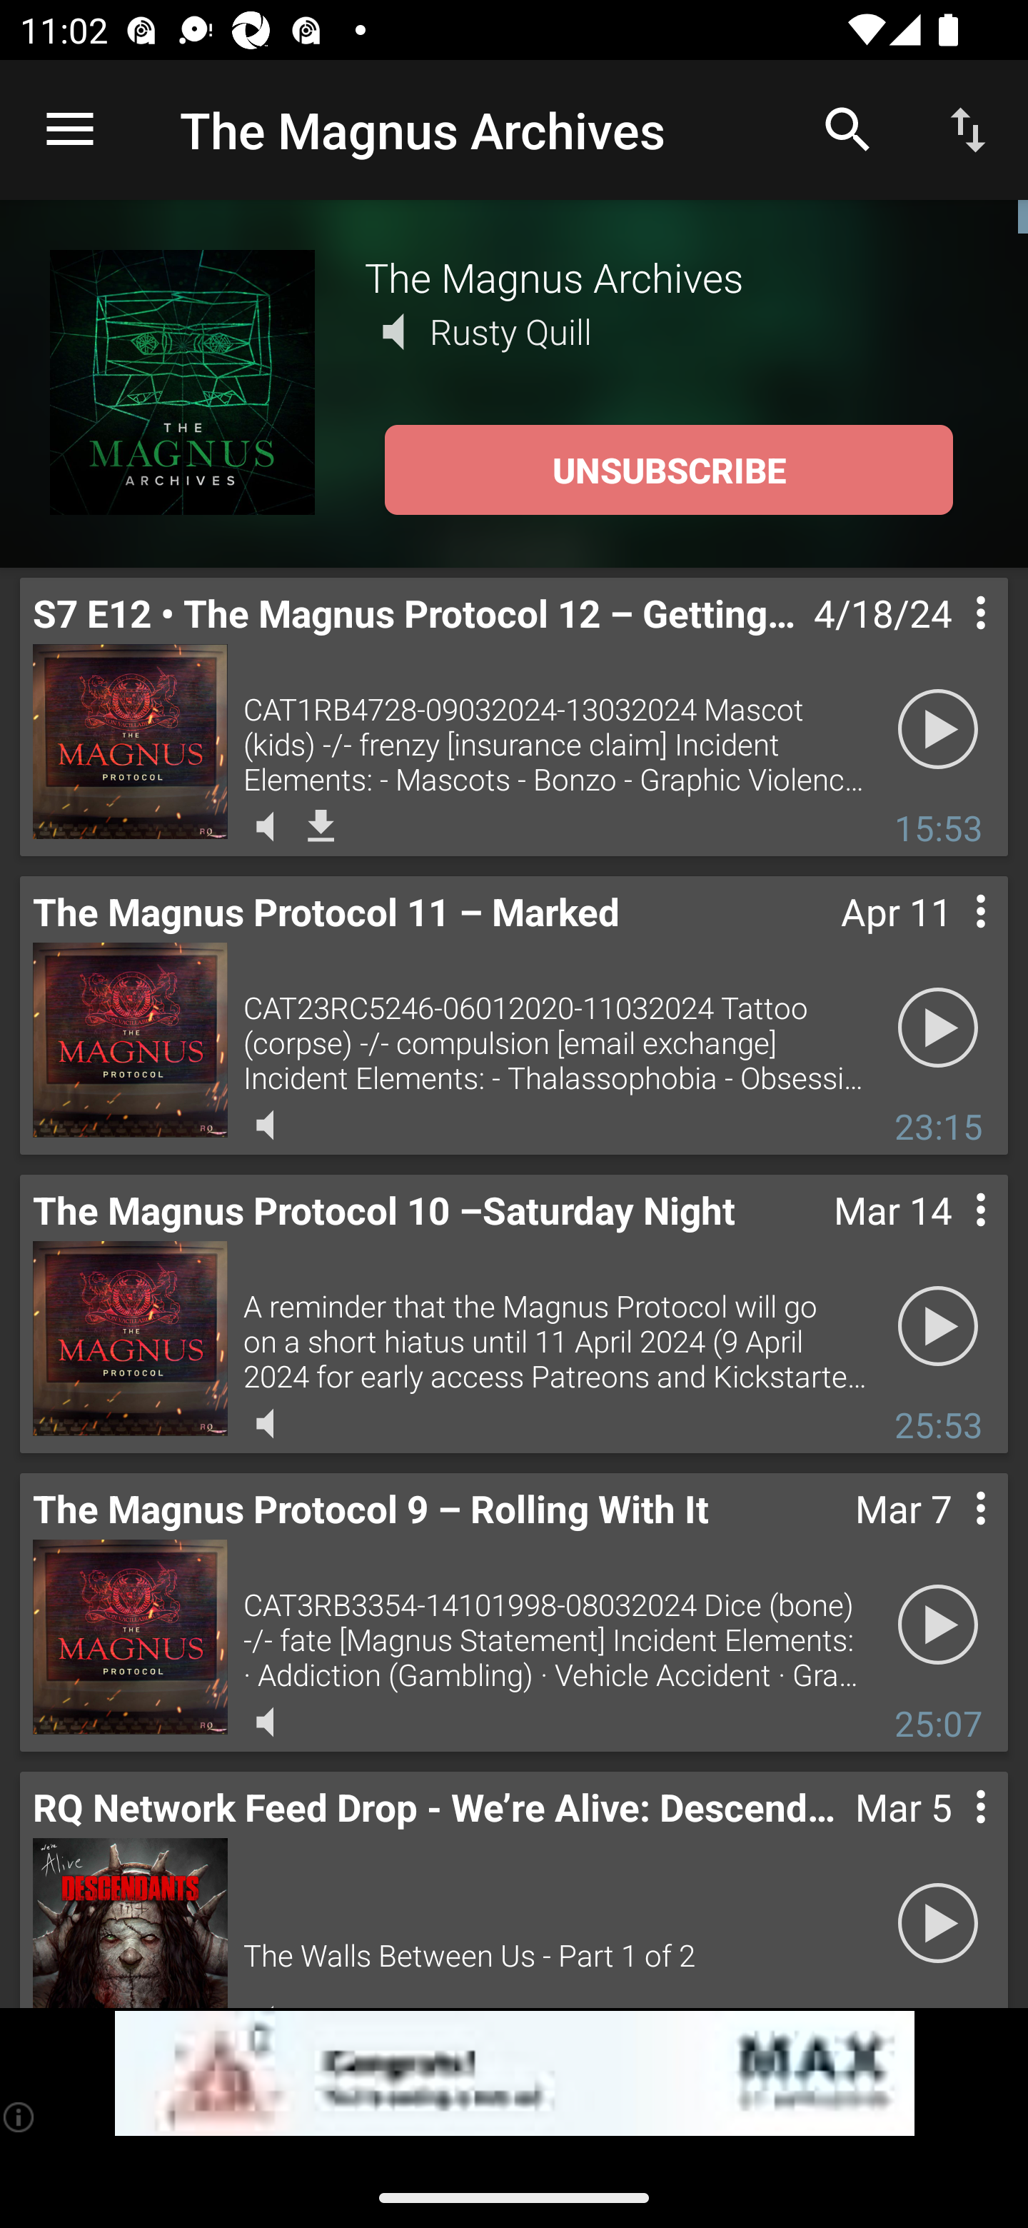 Image resolution: width=1028 pixels, height=2228 pixels. I want to click on Contextual menu, so click(949, 1535).